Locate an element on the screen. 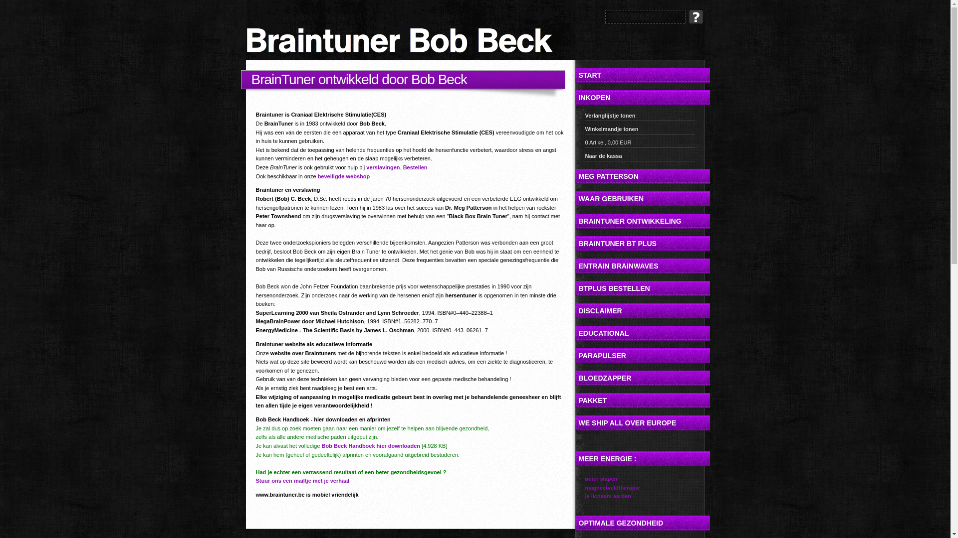 Image resolution: width=958 pixels, height=538 pixels. DISCLAIMER is located at coordinates (642, 311).